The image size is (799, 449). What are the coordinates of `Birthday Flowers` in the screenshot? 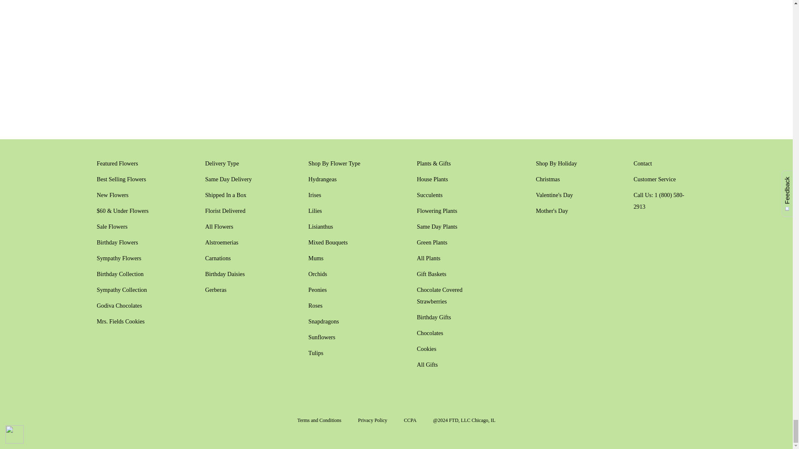 It's located at (117, 242).